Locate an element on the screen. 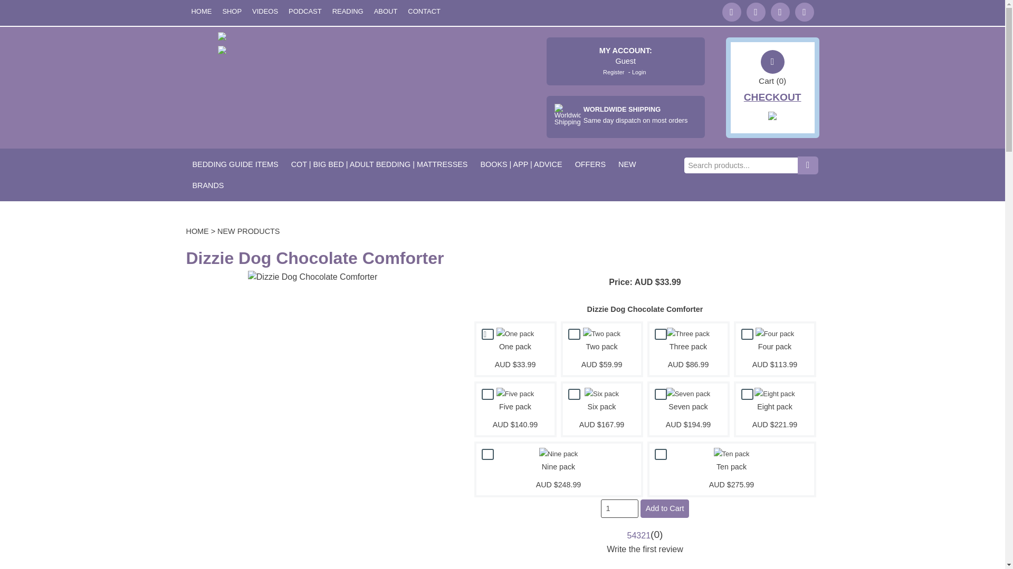 Image resolution: width=1013 pixels, height=569 pixels. 129756 is located at coordinates (747, 394).